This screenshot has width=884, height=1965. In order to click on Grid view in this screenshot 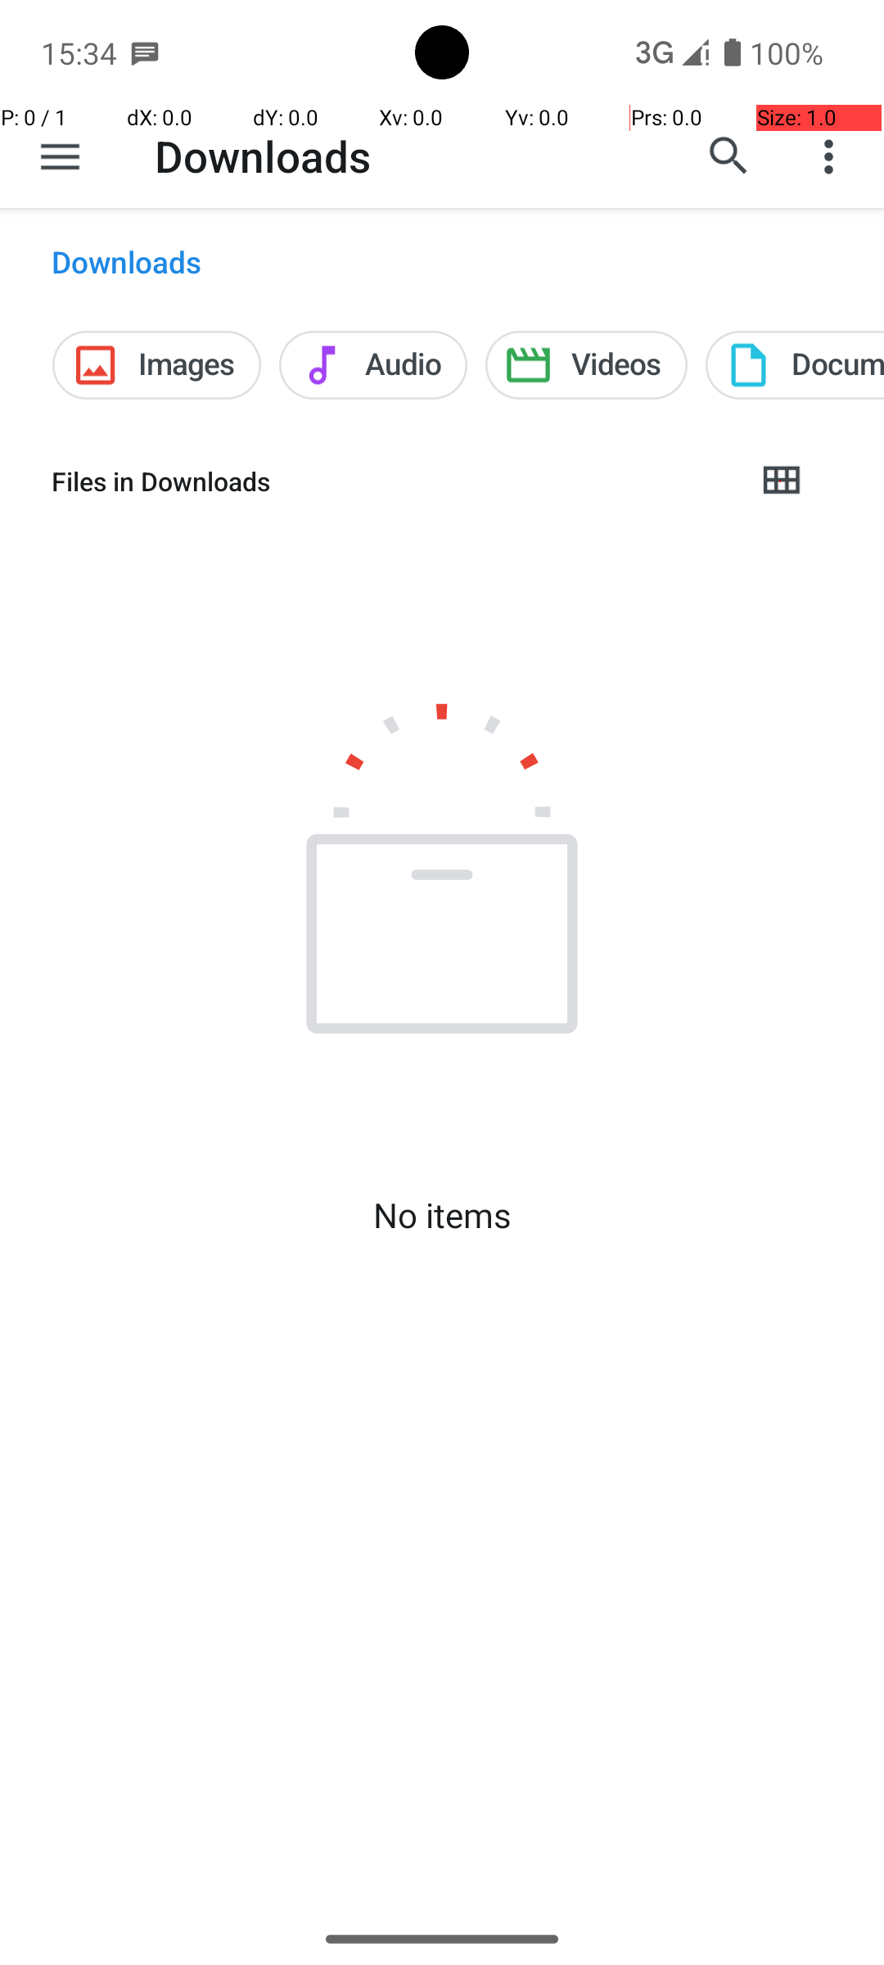, I will do `click(781, 481)`.